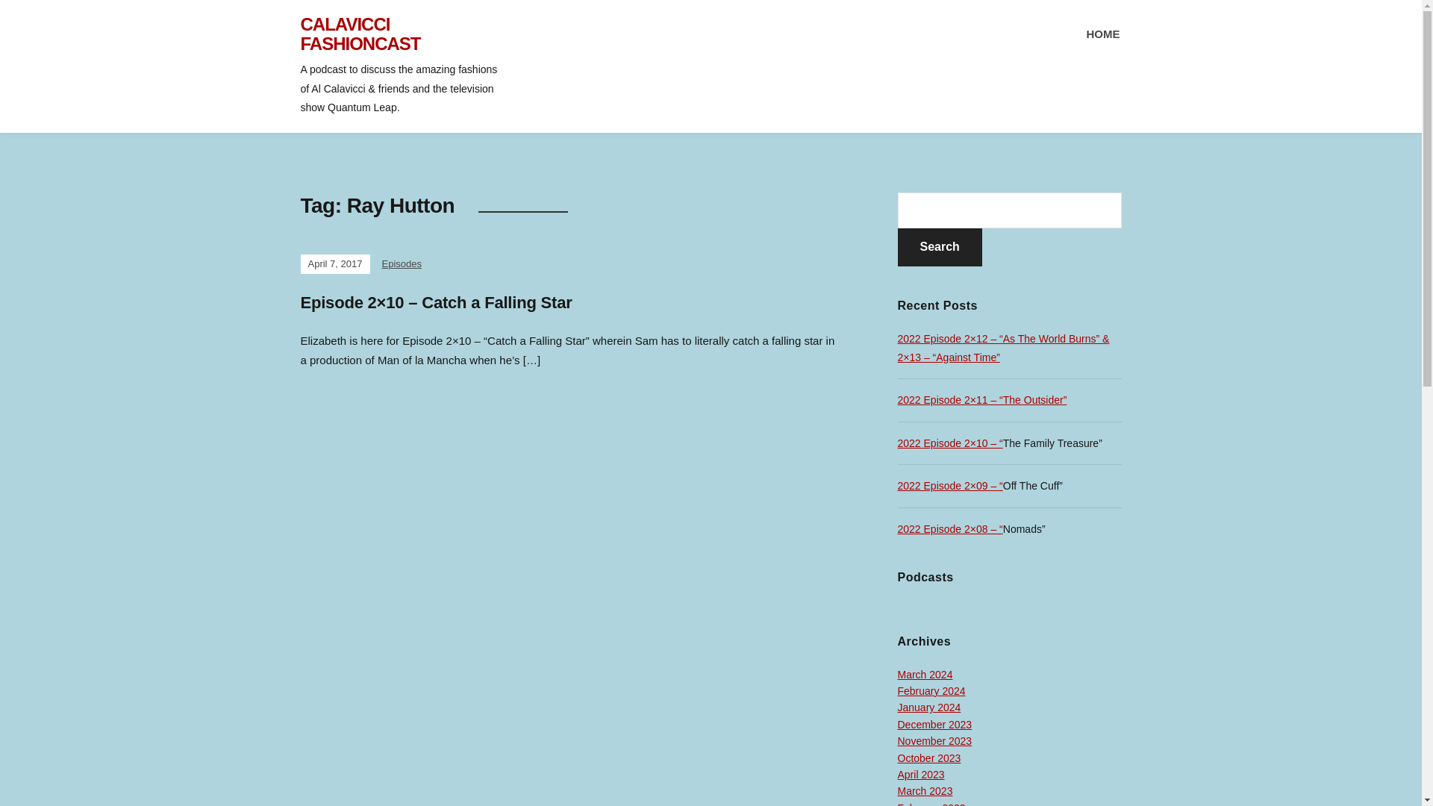 This screenshot has height=806, width=1433. I want to click on Episodes, so click(402, 263).